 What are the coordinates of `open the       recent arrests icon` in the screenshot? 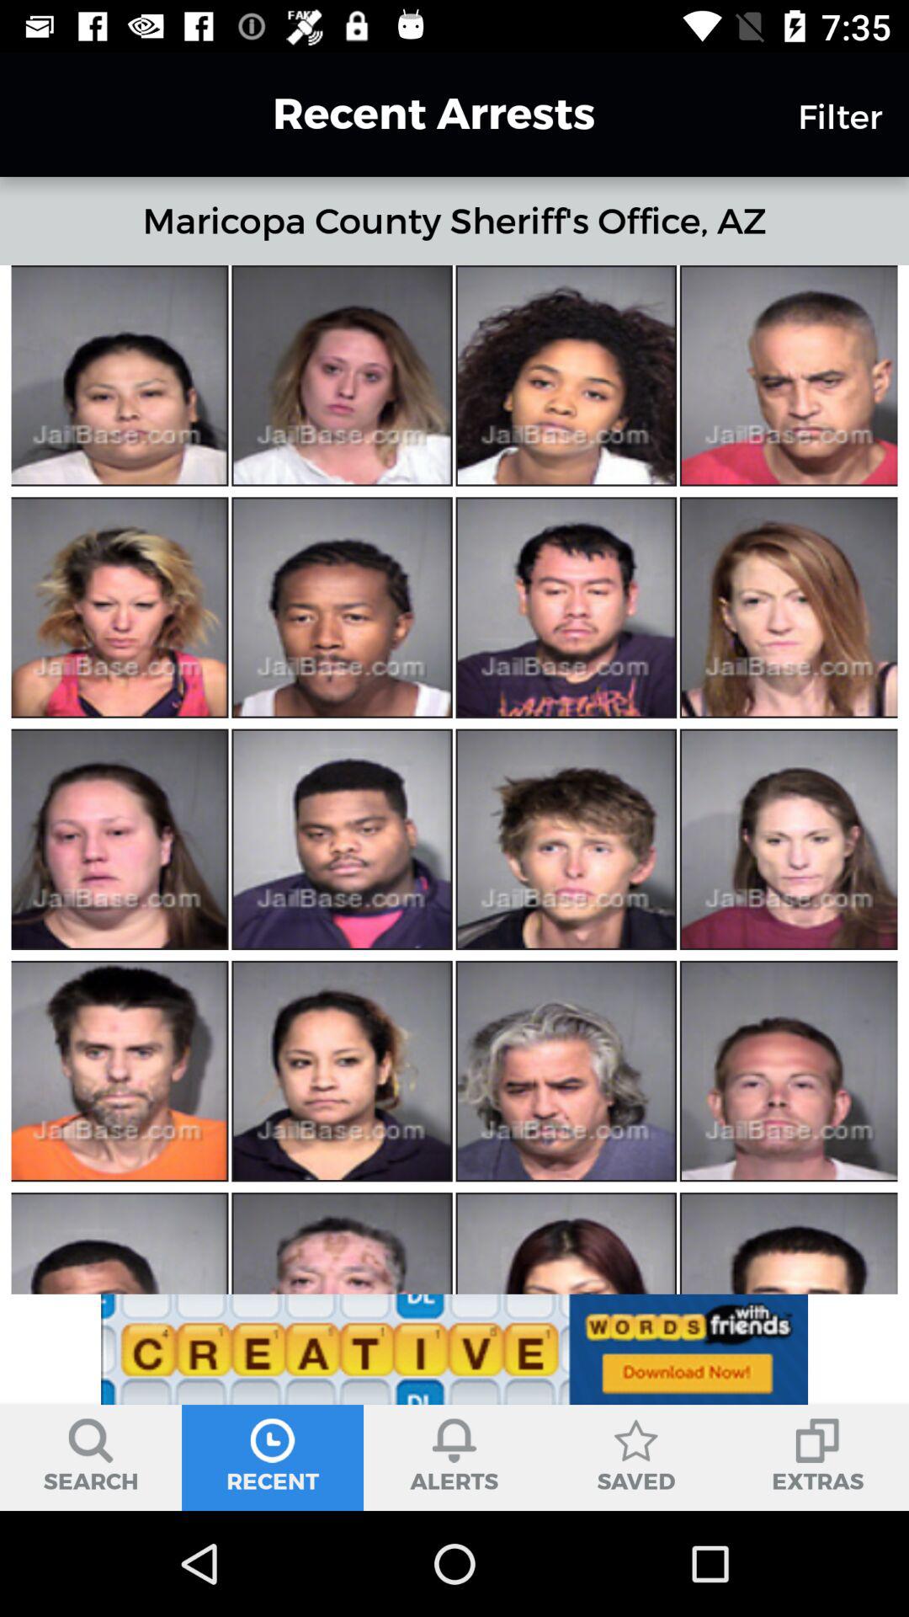 It's located at (403, 114).